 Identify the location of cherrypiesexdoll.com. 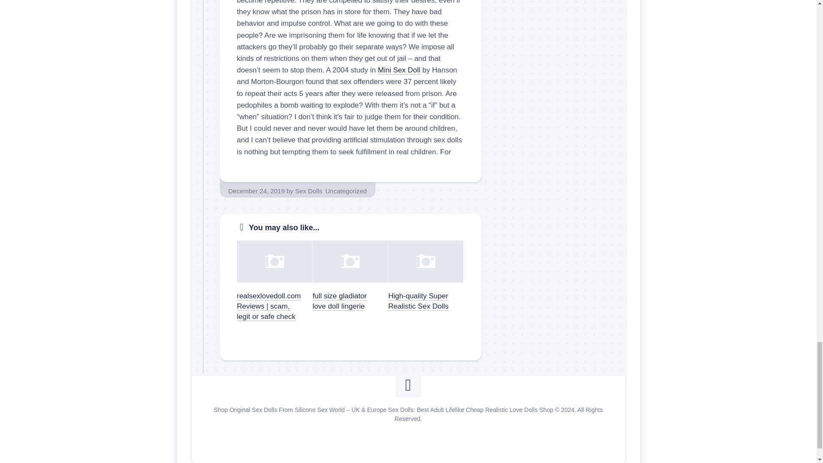
(371, 428).